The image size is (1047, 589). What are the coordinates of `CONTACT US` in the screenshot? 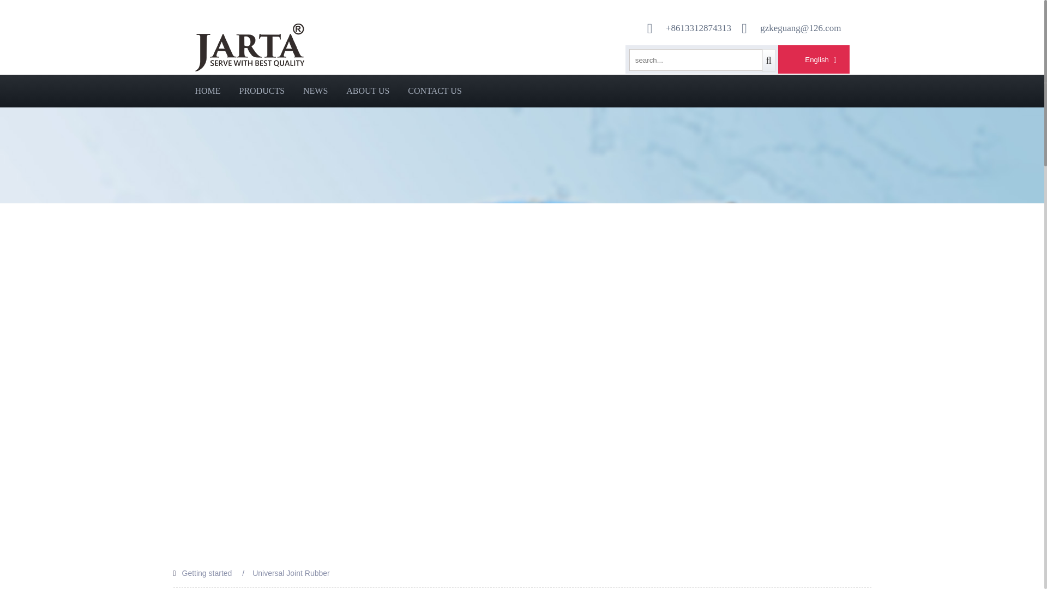 It's located at (435, 91).